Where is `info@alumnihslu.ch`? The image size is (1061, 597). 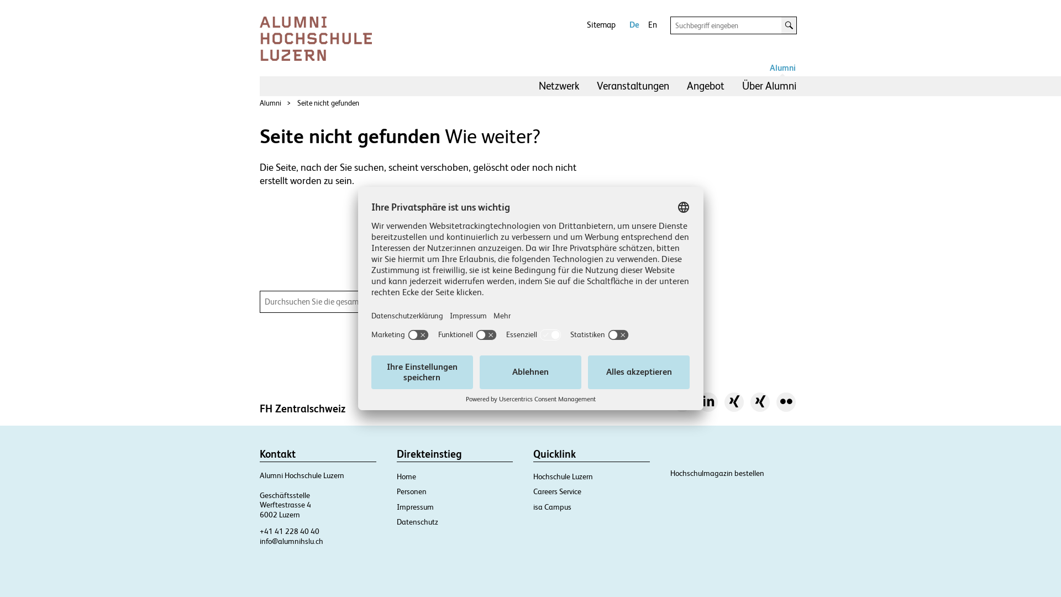
info@alumnihslu.ch is located at coordinates (292, 541).